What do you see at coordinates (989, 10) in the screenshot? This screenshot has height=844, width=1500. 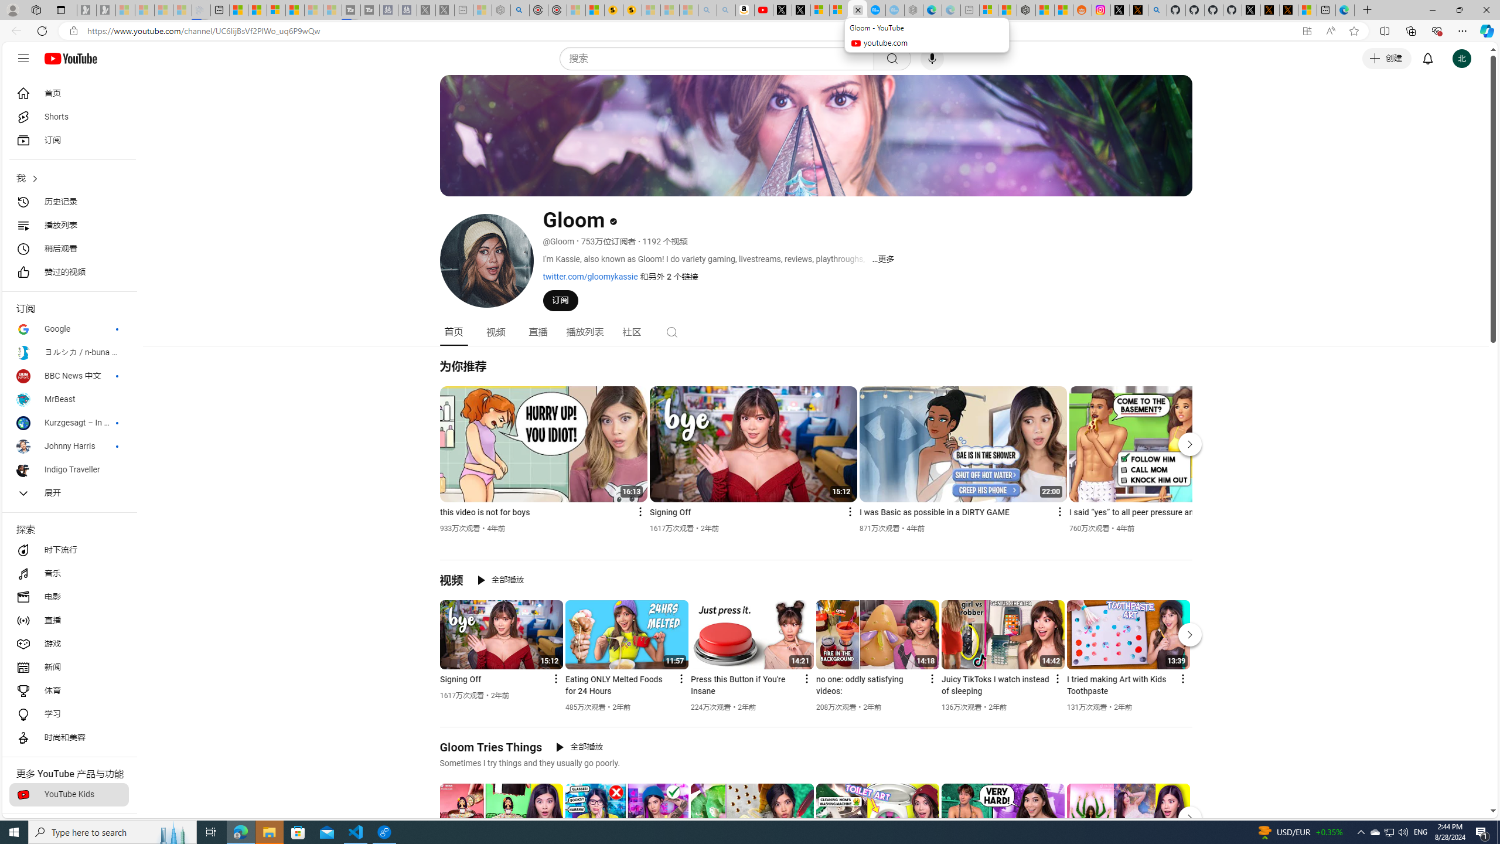 I see `Microsoft account | Microsoft Account Privacy Settings` at bounding box center [989, 10].